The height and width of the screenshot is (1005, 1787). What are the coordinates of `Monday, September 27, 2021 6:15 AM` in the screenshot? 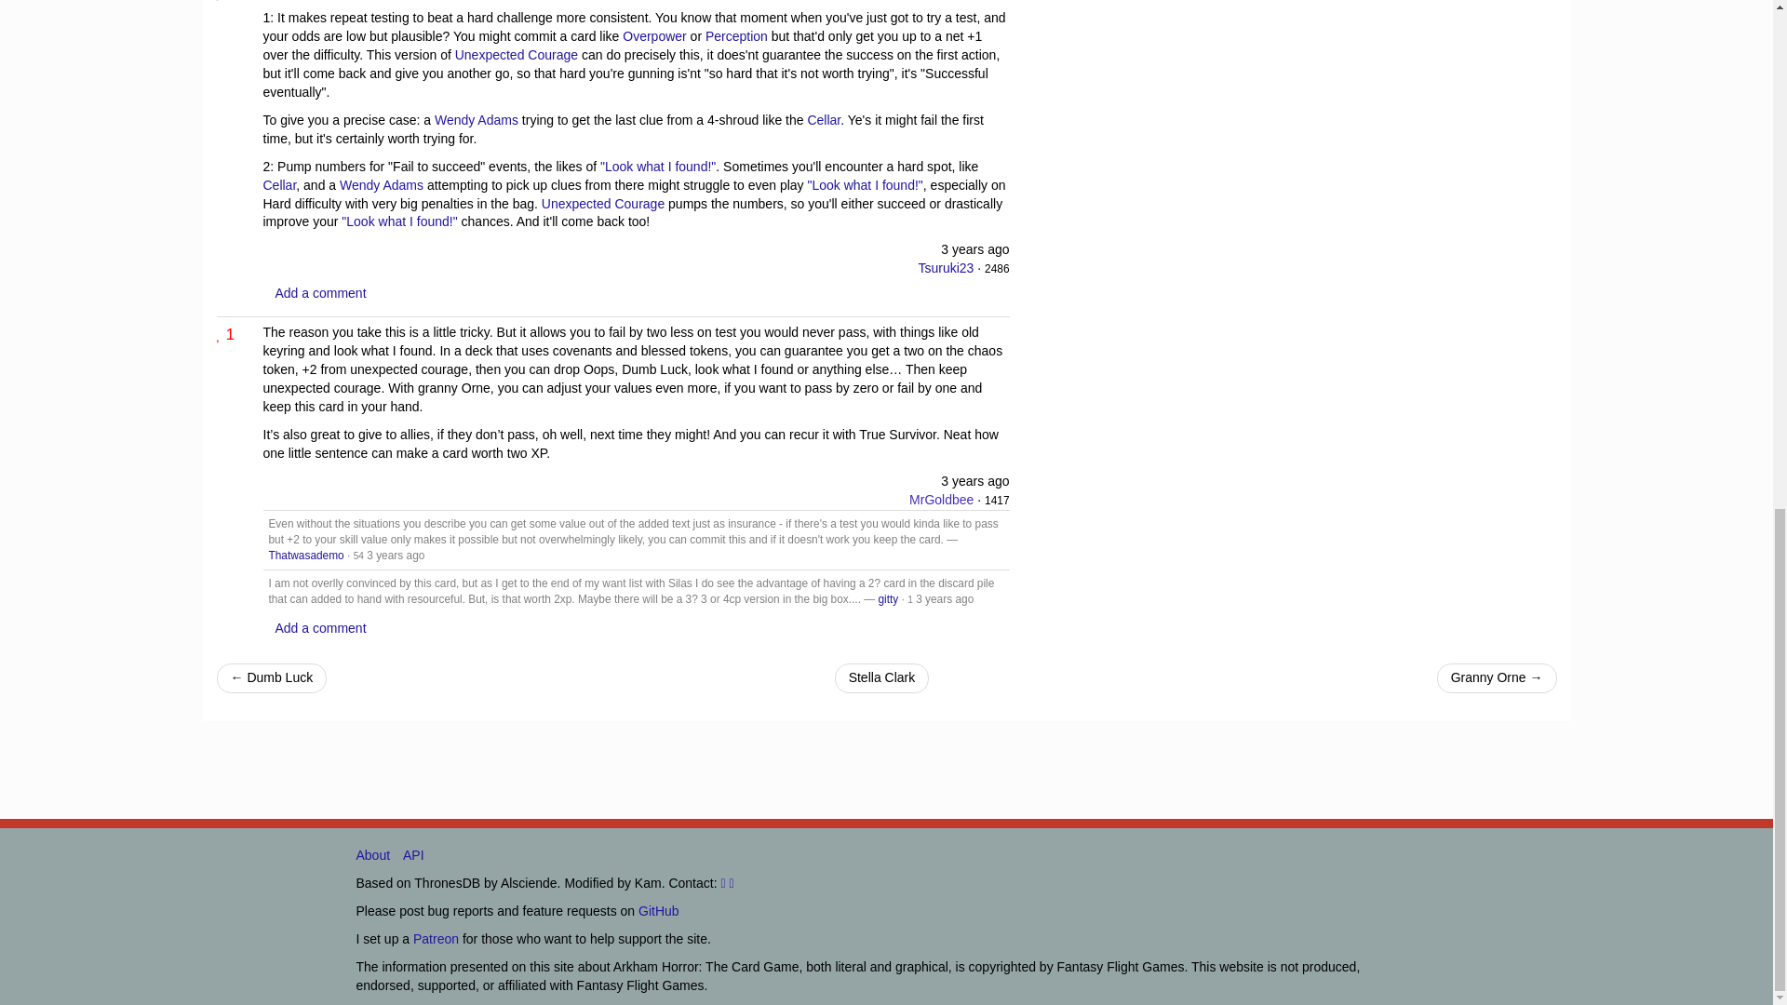 It's located at (975, 249).